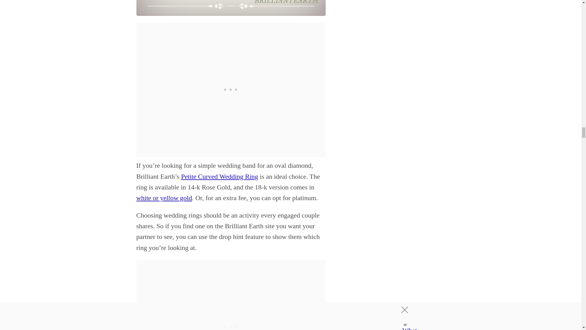 Image resolution: width=586 pixels, height=330 pixels. I want to click on white or yellow gold, so click(164, 198).